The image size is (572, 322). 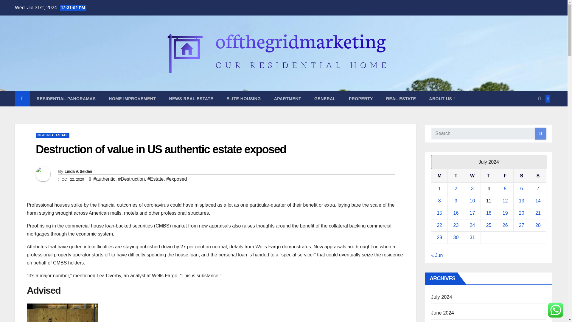 What do you see at coordinates (325, 98) in the screenshot?
I see `GENERAL` at bounding box center [325, 98].